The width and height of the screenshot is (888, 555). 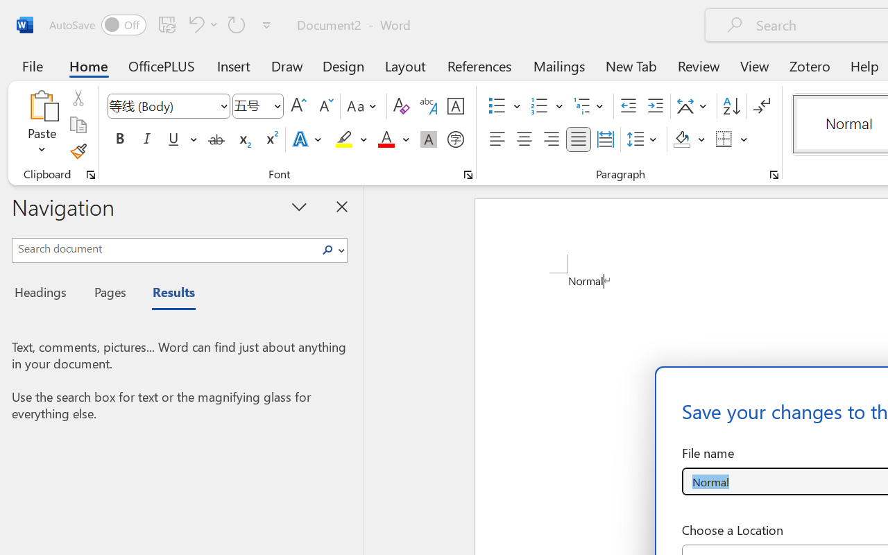 I want to click on Align Right, so click(x=551, y=139).